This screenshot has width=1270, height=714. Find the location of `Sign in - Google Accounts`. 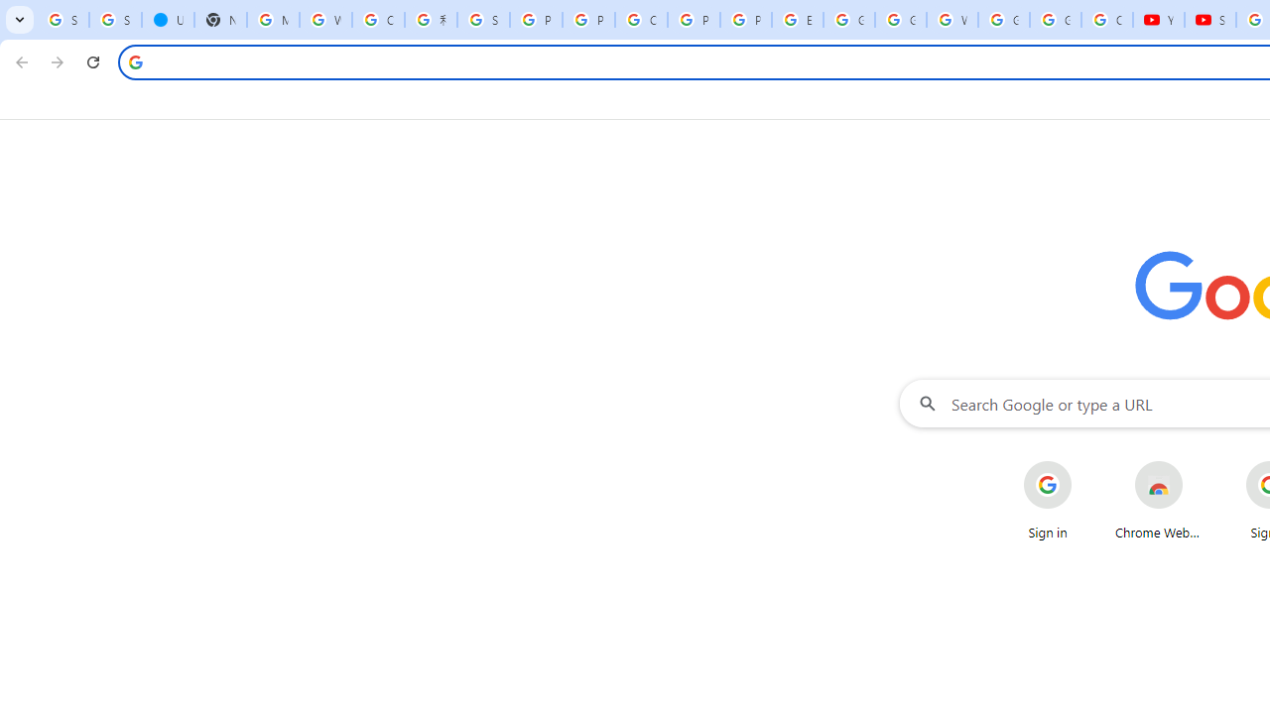

Sign in - Google Accounts is located at coordinates (115, 20).